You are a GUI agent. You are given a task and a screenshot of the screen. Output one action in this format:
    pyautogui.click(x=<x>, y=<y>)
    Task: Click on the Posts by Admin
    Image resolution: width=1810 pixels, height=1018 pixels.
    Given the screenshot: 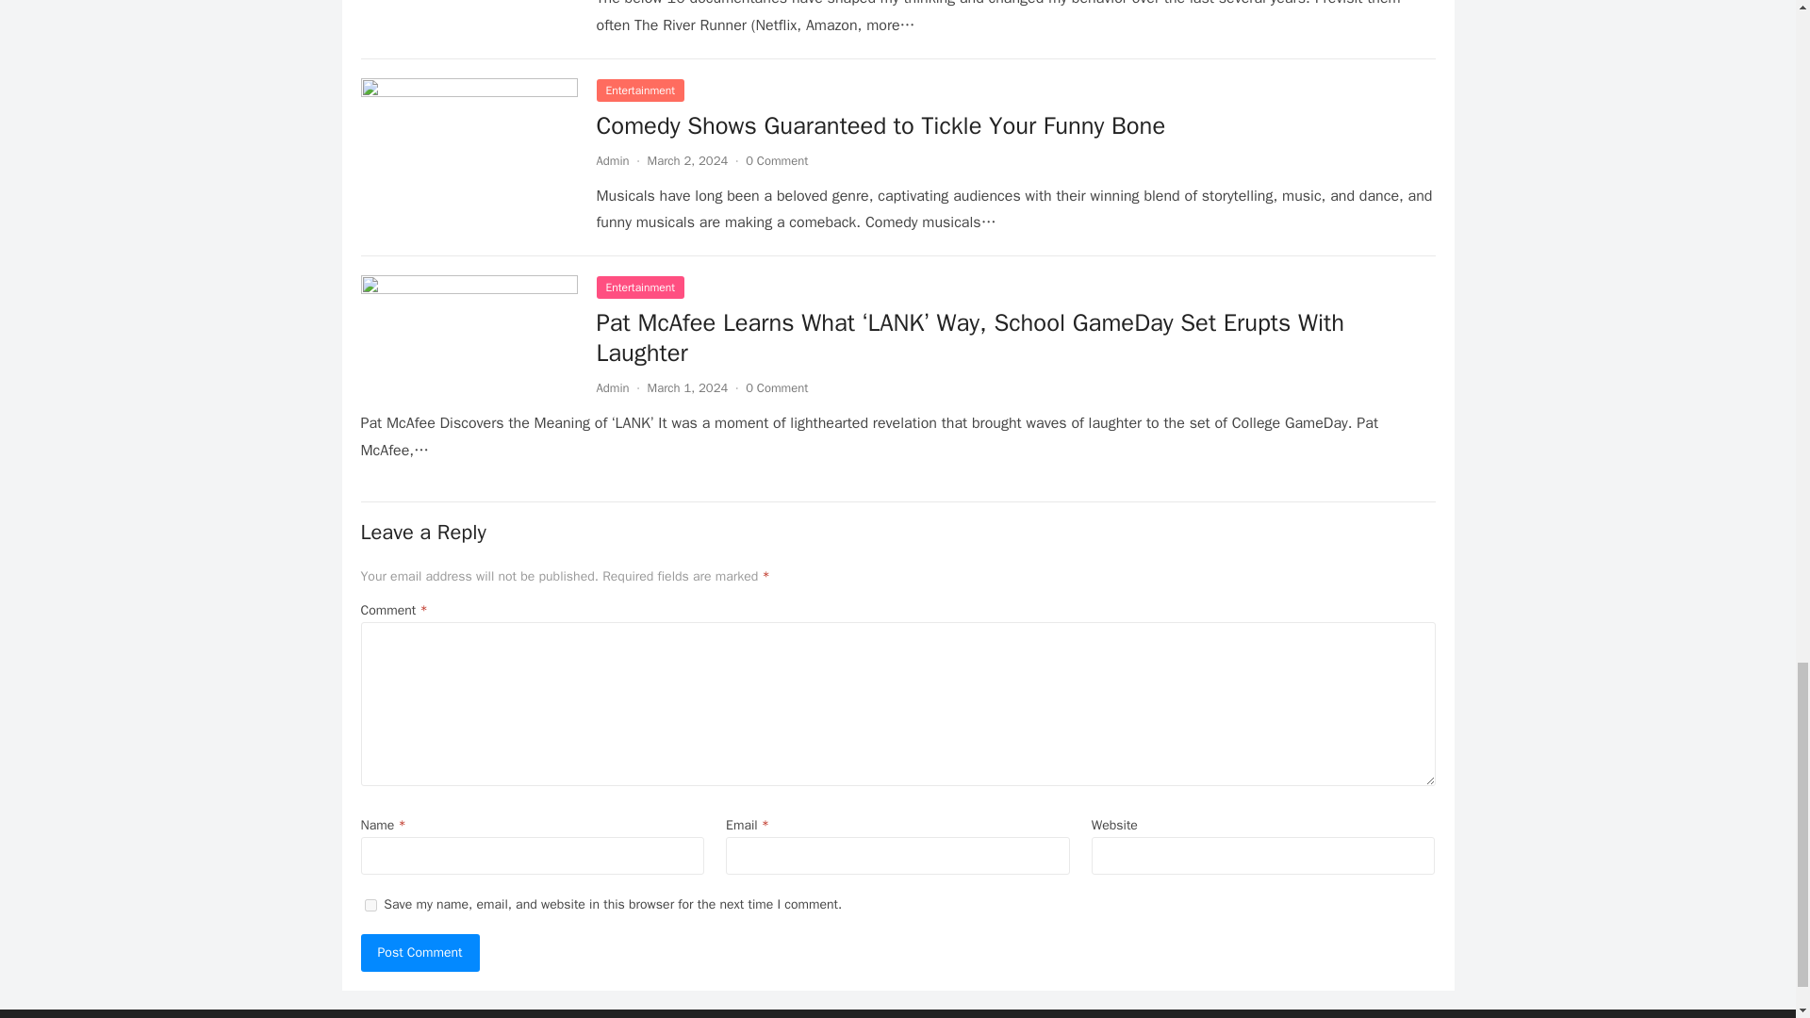 What is the action you would take?
    pyautogui.click(x=611, y=387)
    